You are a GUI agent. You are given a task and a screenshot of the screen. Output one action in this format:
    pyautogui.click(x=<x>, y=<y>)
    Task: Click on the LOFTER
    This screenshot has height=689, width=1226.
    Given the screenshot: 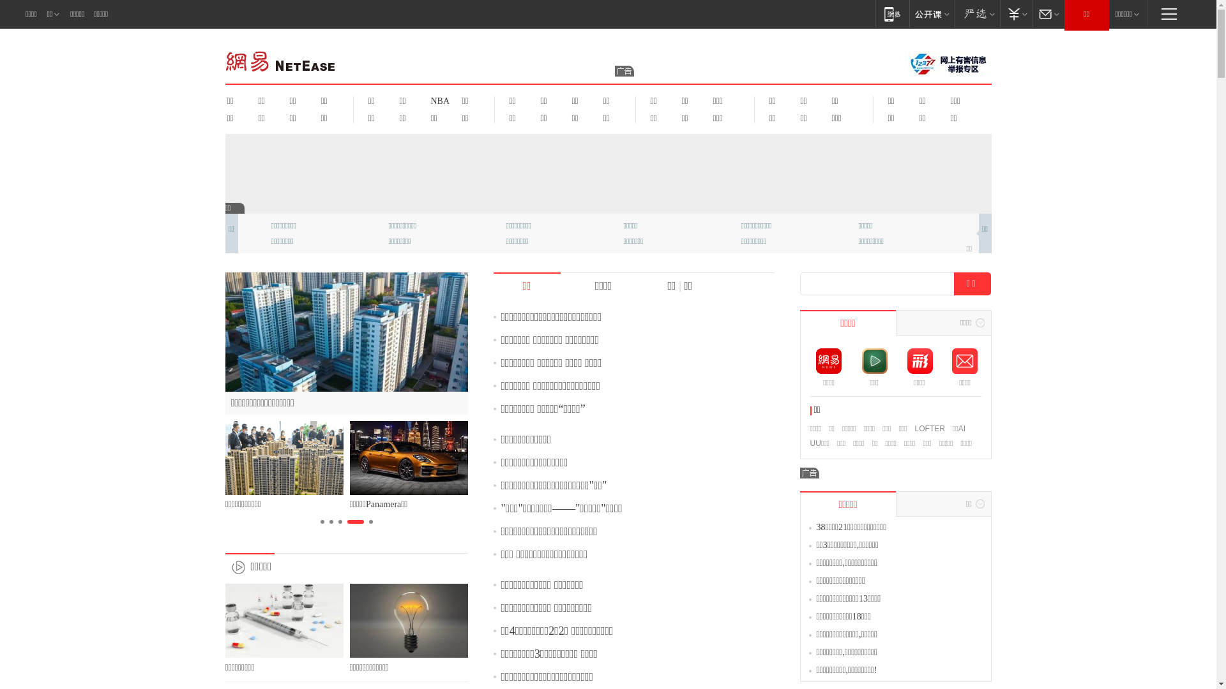 What is the action you would take?
    pyautogui.click(x=930, y=429)
    